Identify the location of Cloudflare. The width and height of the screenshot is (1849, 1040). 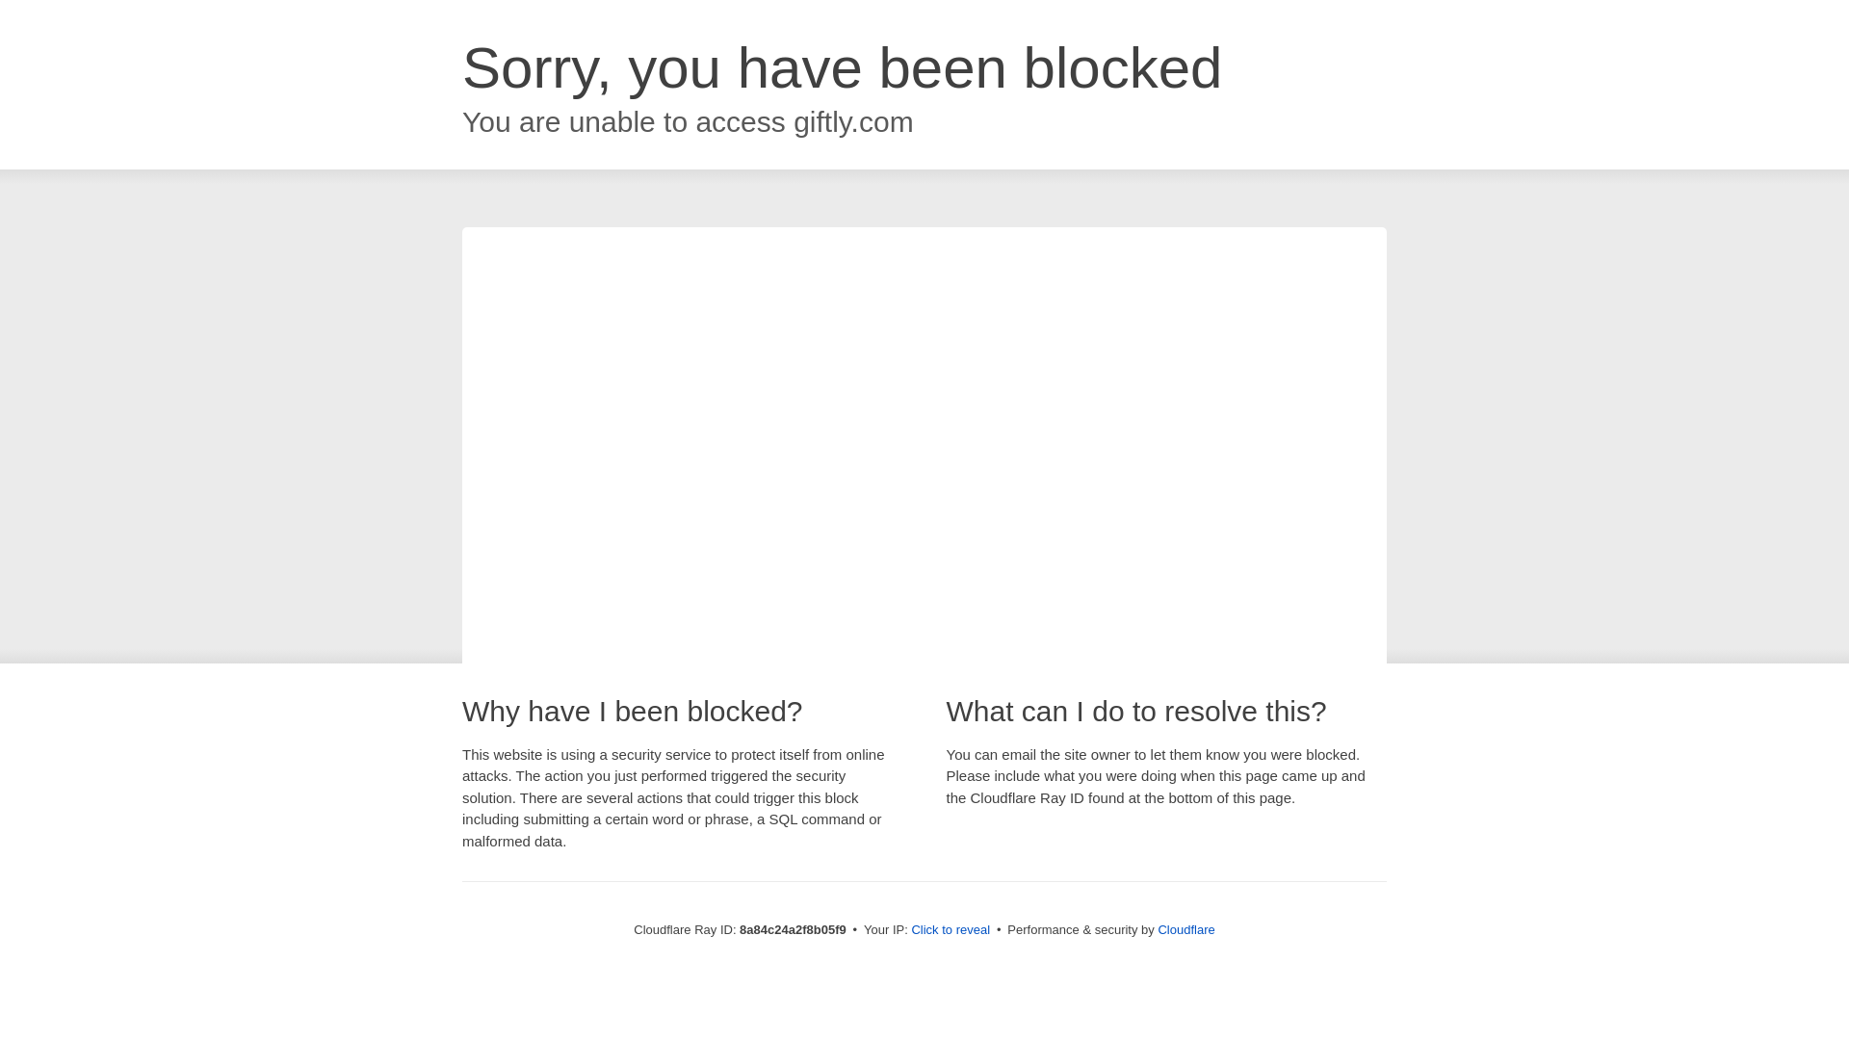
(1185, 929).